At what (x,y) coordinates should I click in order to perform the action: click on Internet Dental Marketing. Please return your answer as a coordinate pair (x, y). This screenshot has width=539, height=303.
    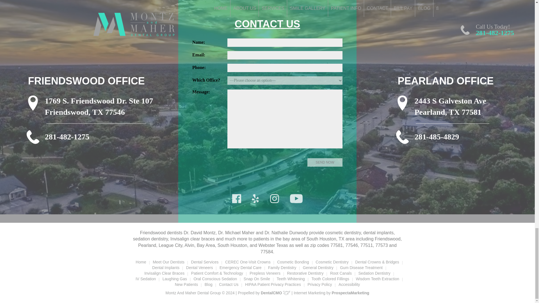
    Looking at the image, I should click on (350, 293).